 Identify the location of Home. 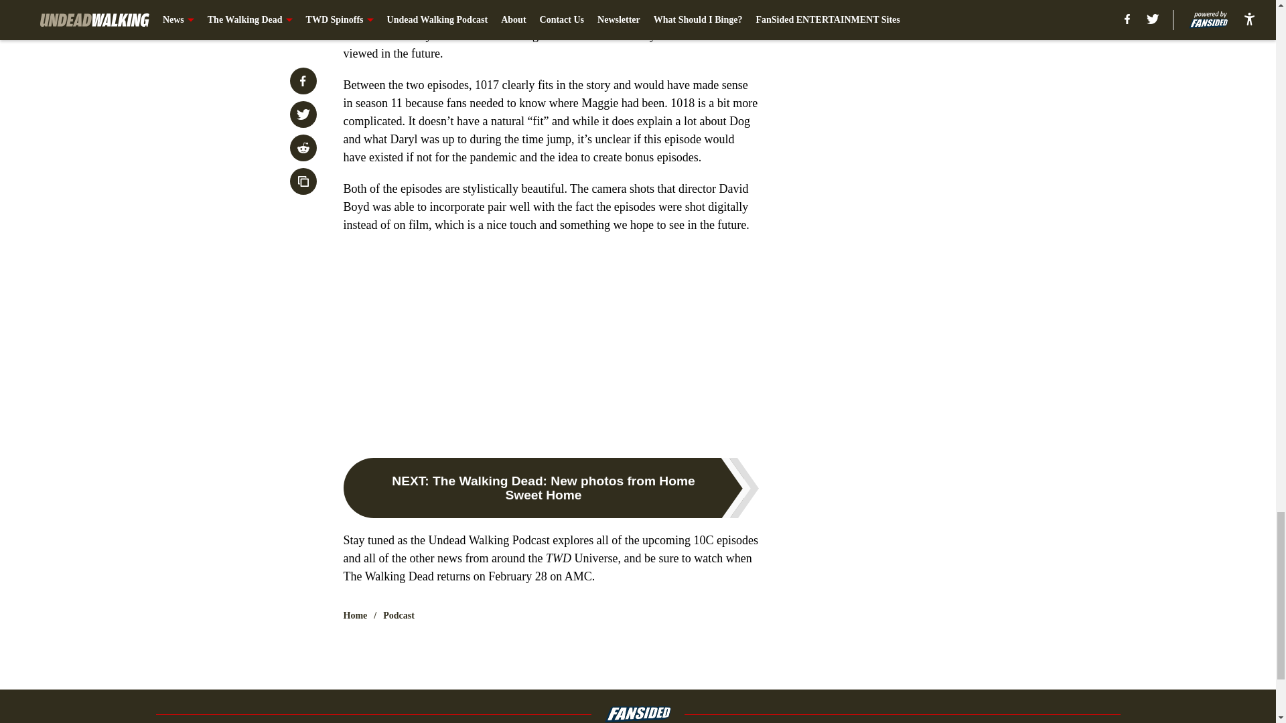
(355, 616).